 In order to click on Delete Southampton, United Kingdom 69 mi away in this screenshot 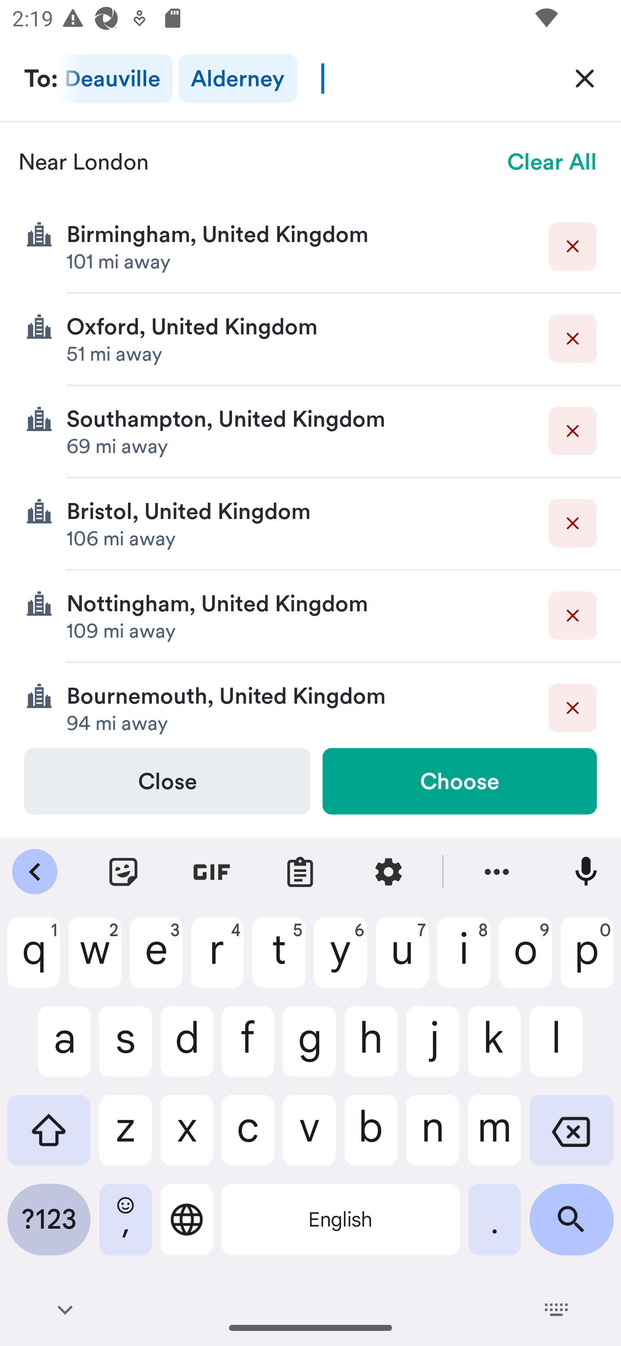, I will do `click(310, 432)`.